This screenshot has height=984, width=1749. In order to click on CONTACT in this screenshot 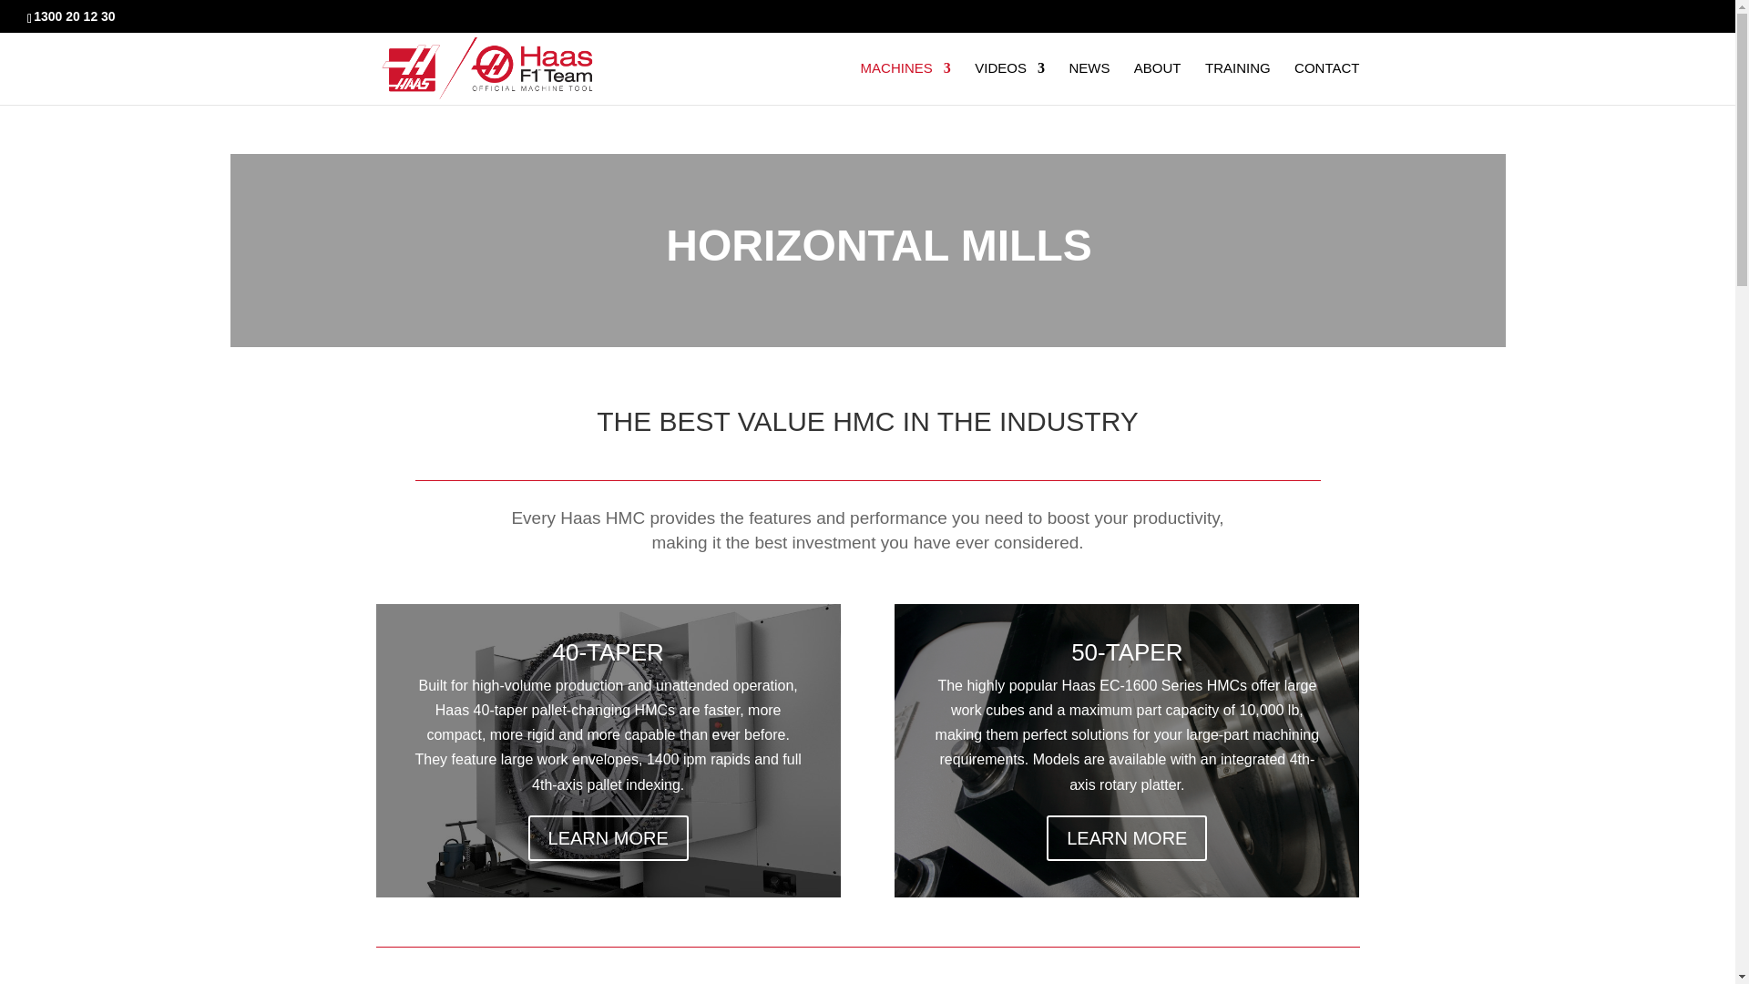, I will do `click(1326, 83)`.